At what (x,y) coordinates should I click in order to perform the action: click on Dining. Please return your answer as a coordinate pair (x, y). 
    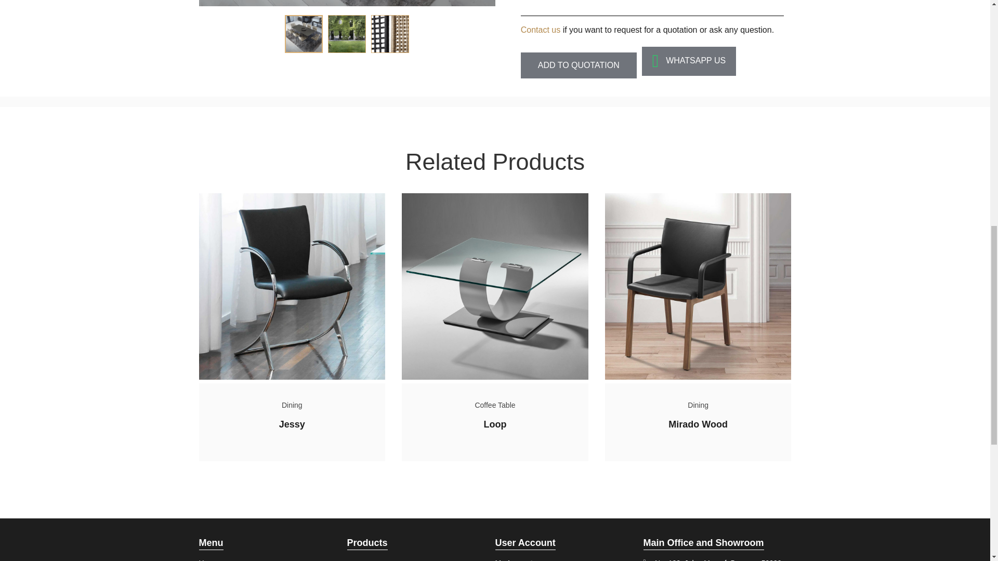
    Looking at the image, I should click on (292, 405).